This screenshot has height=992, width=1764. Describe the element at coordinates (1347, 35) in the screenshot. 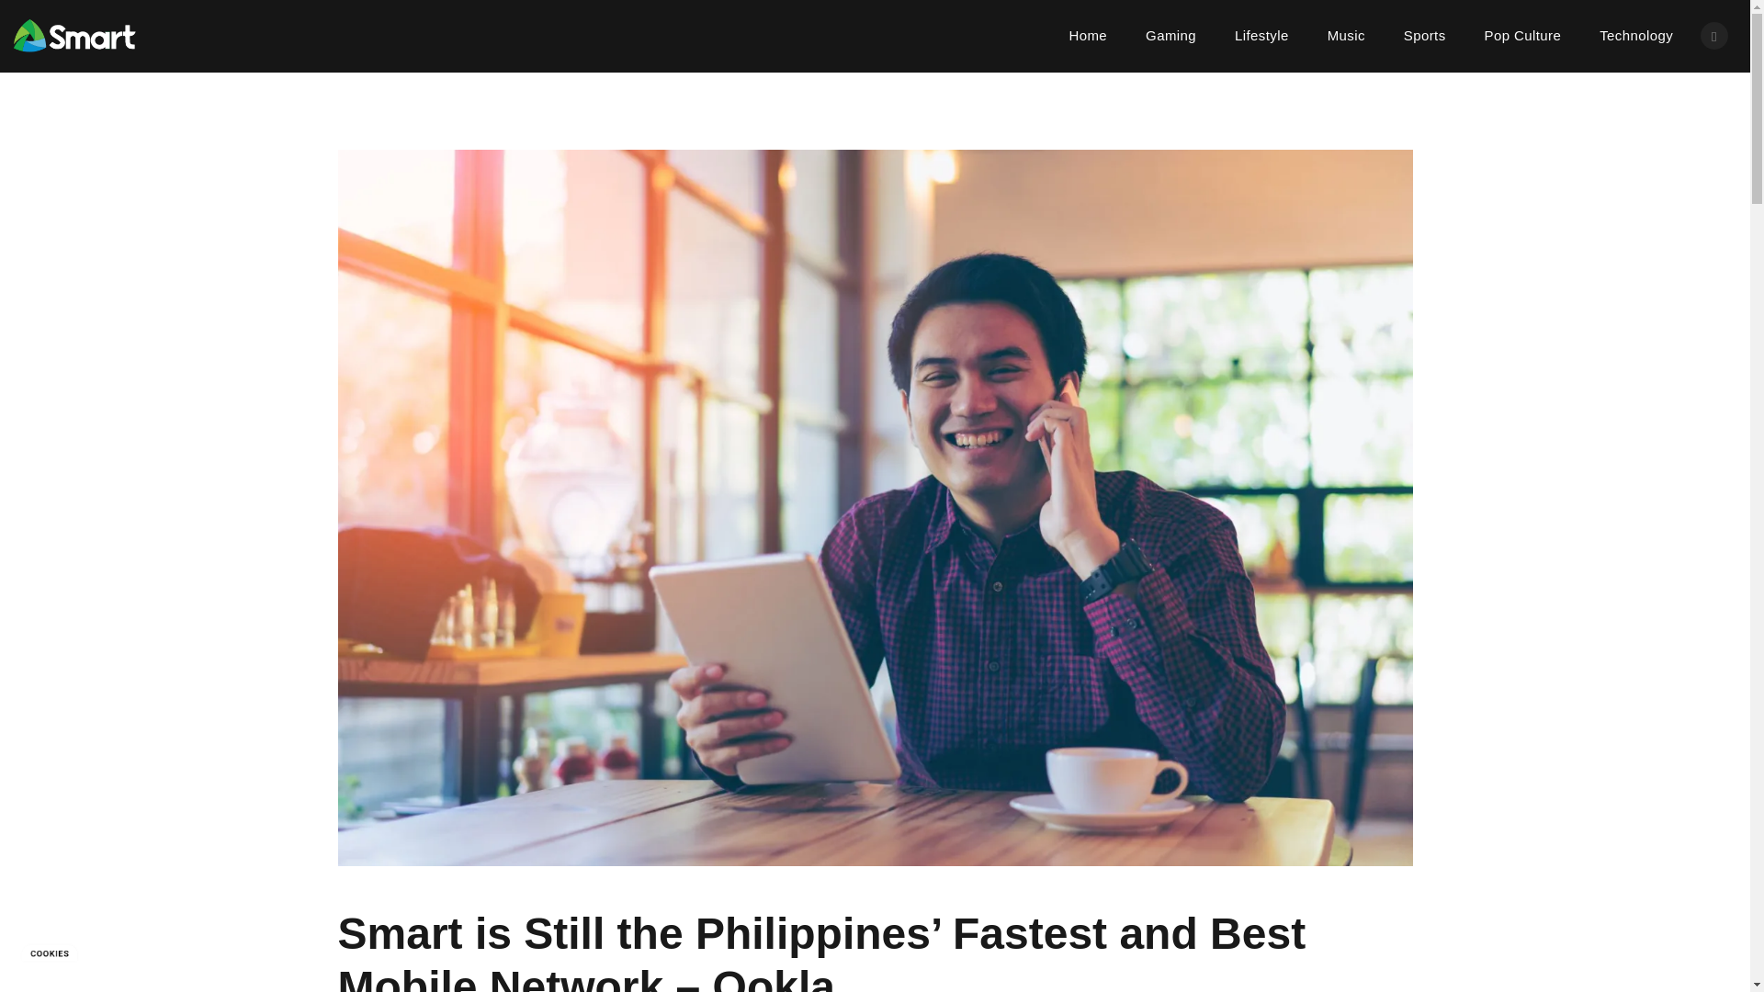

I see `Music` at that location.